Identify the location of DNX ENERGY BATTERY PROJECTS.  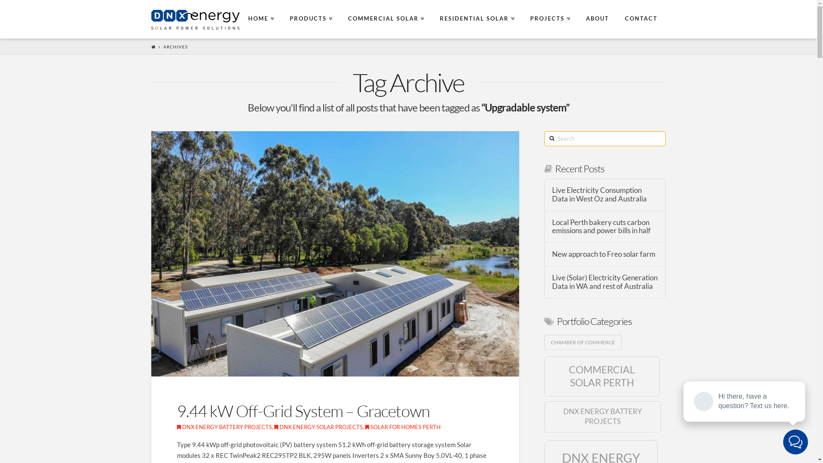
(603, 417).